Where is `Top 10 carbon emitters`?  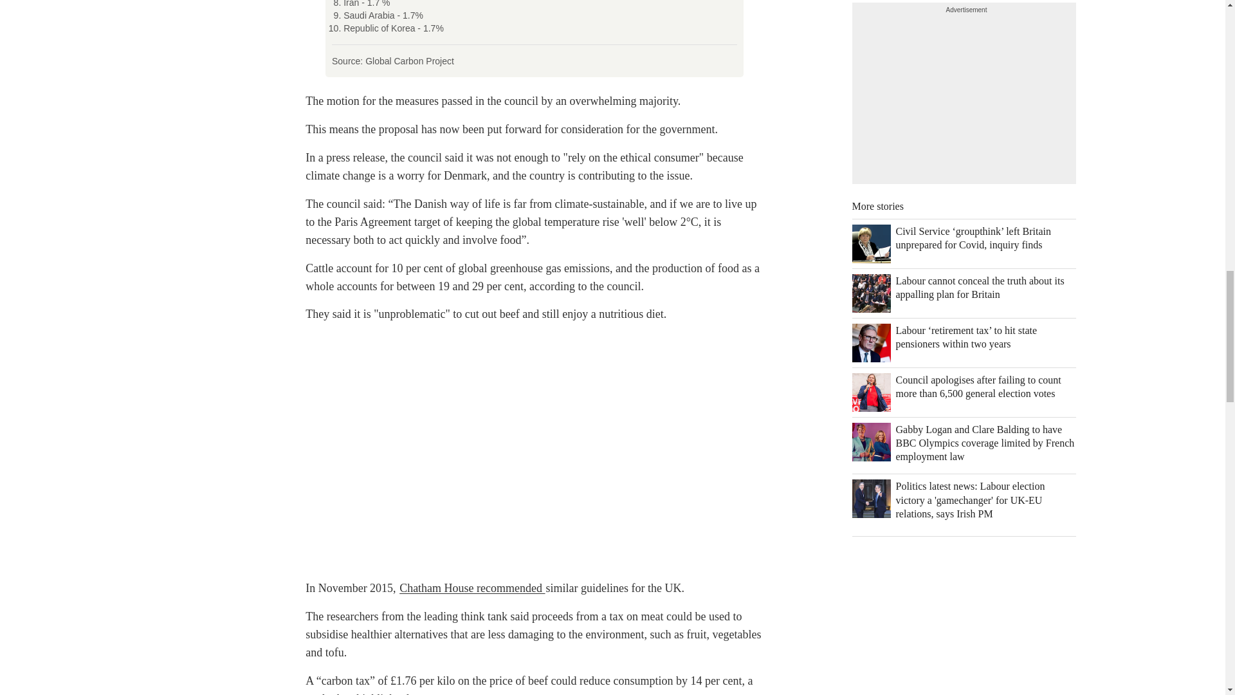
Top 10 carbon emitters is located at coordinates (534, 39).